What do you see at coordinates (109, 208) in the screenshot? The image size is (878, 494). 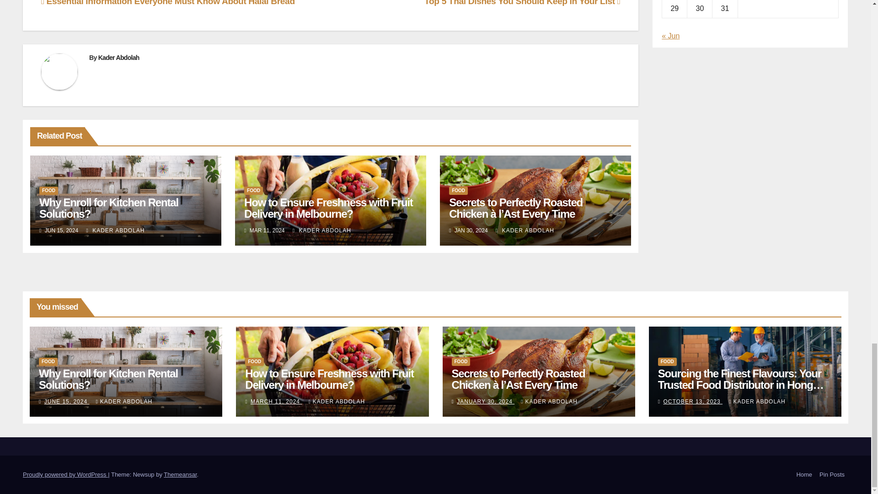 I see `Permalink to: Why Enroll for Kitchen Rental Solutions?` at bounding box center [109, 208].